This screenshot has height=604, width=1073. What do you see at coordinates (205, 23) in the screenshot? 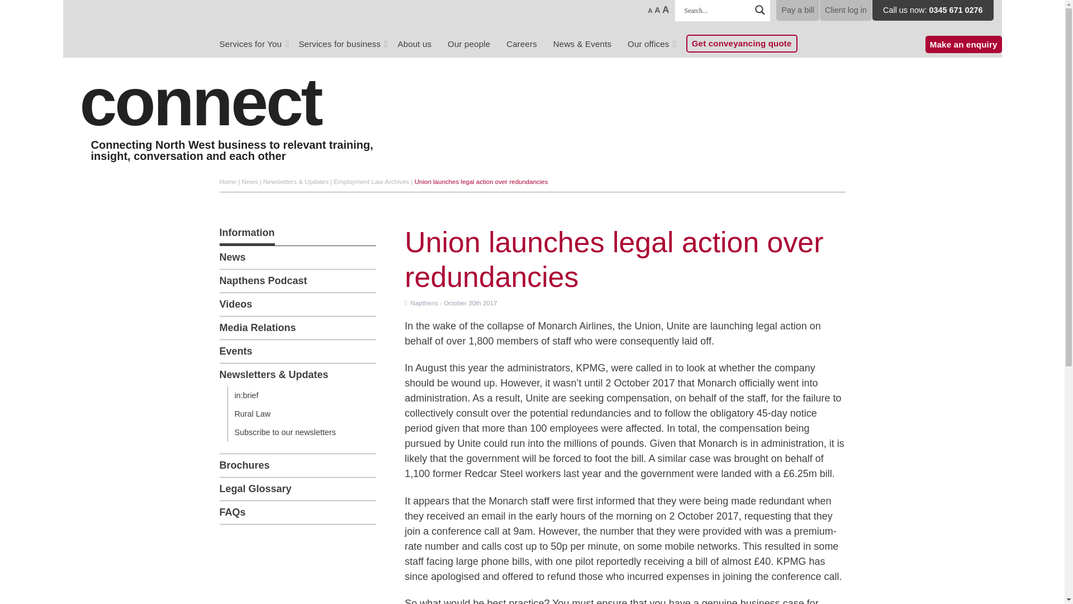
I see `Napthens Solicitors` at bounding box center [205, 23].